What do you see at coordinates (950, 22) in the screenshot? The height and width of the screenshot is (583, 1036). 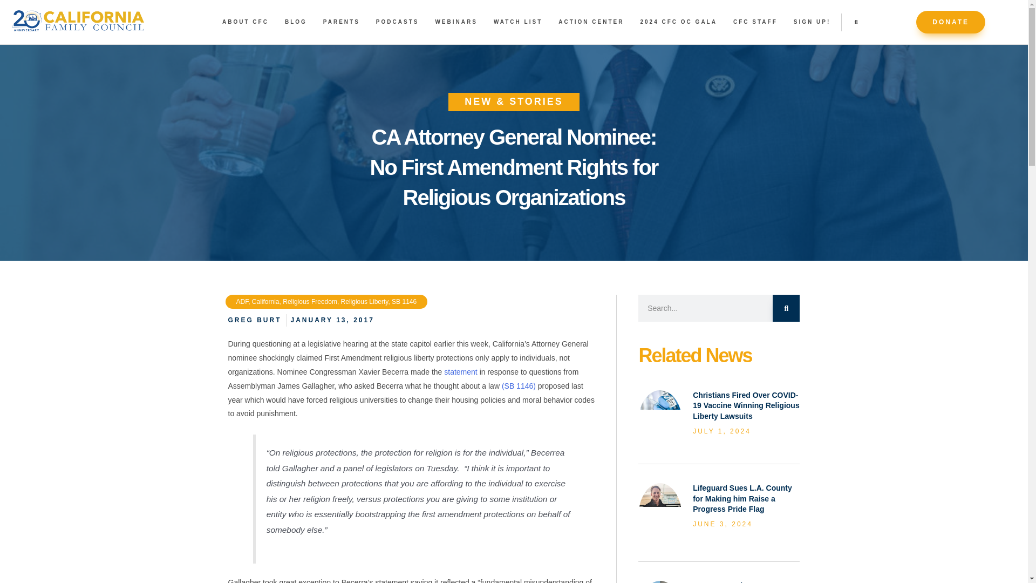 I see `DONATE` at bounding box center [950, 22].